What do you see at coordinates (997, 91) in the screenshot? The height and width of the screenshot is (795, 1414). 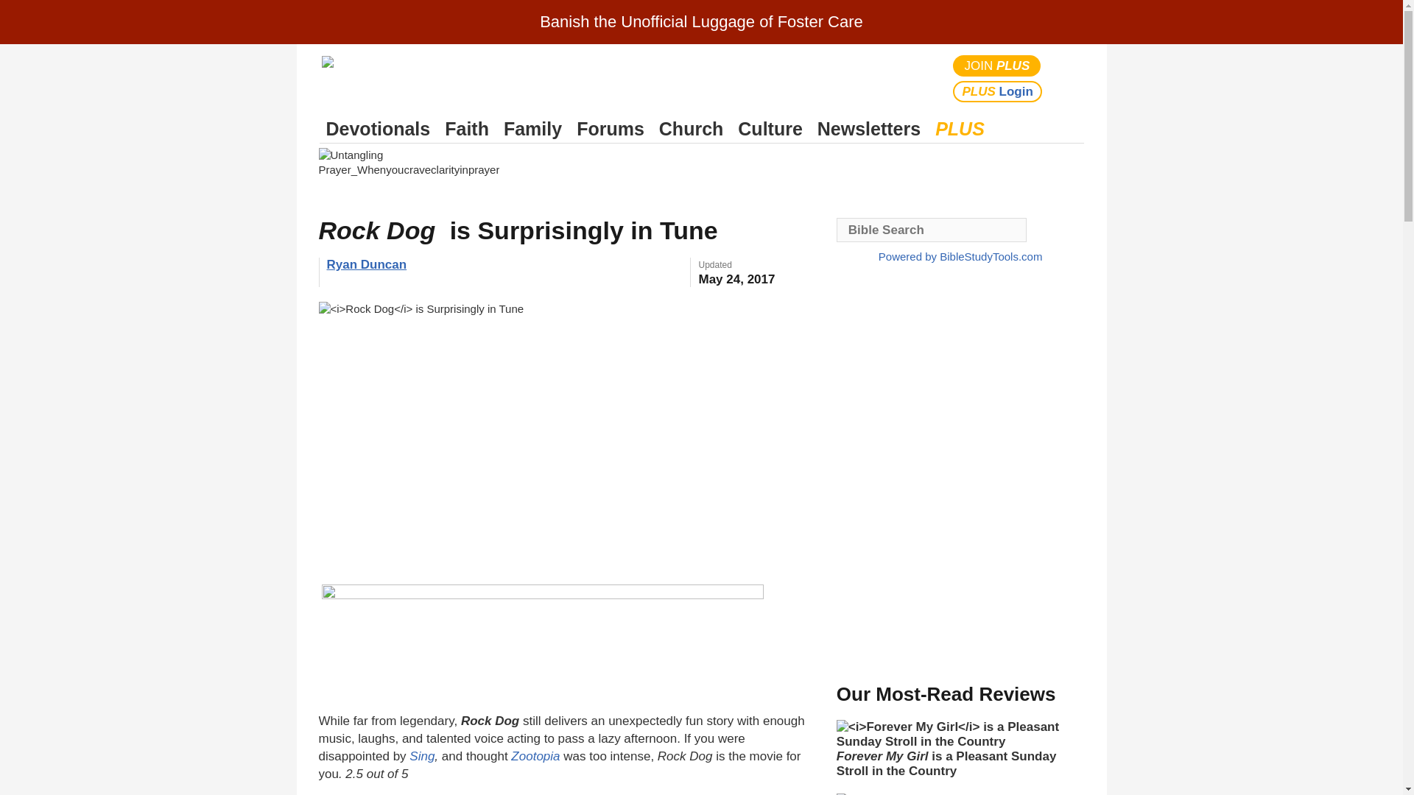 I see `Plus Login` at bounding box center [997, 91].